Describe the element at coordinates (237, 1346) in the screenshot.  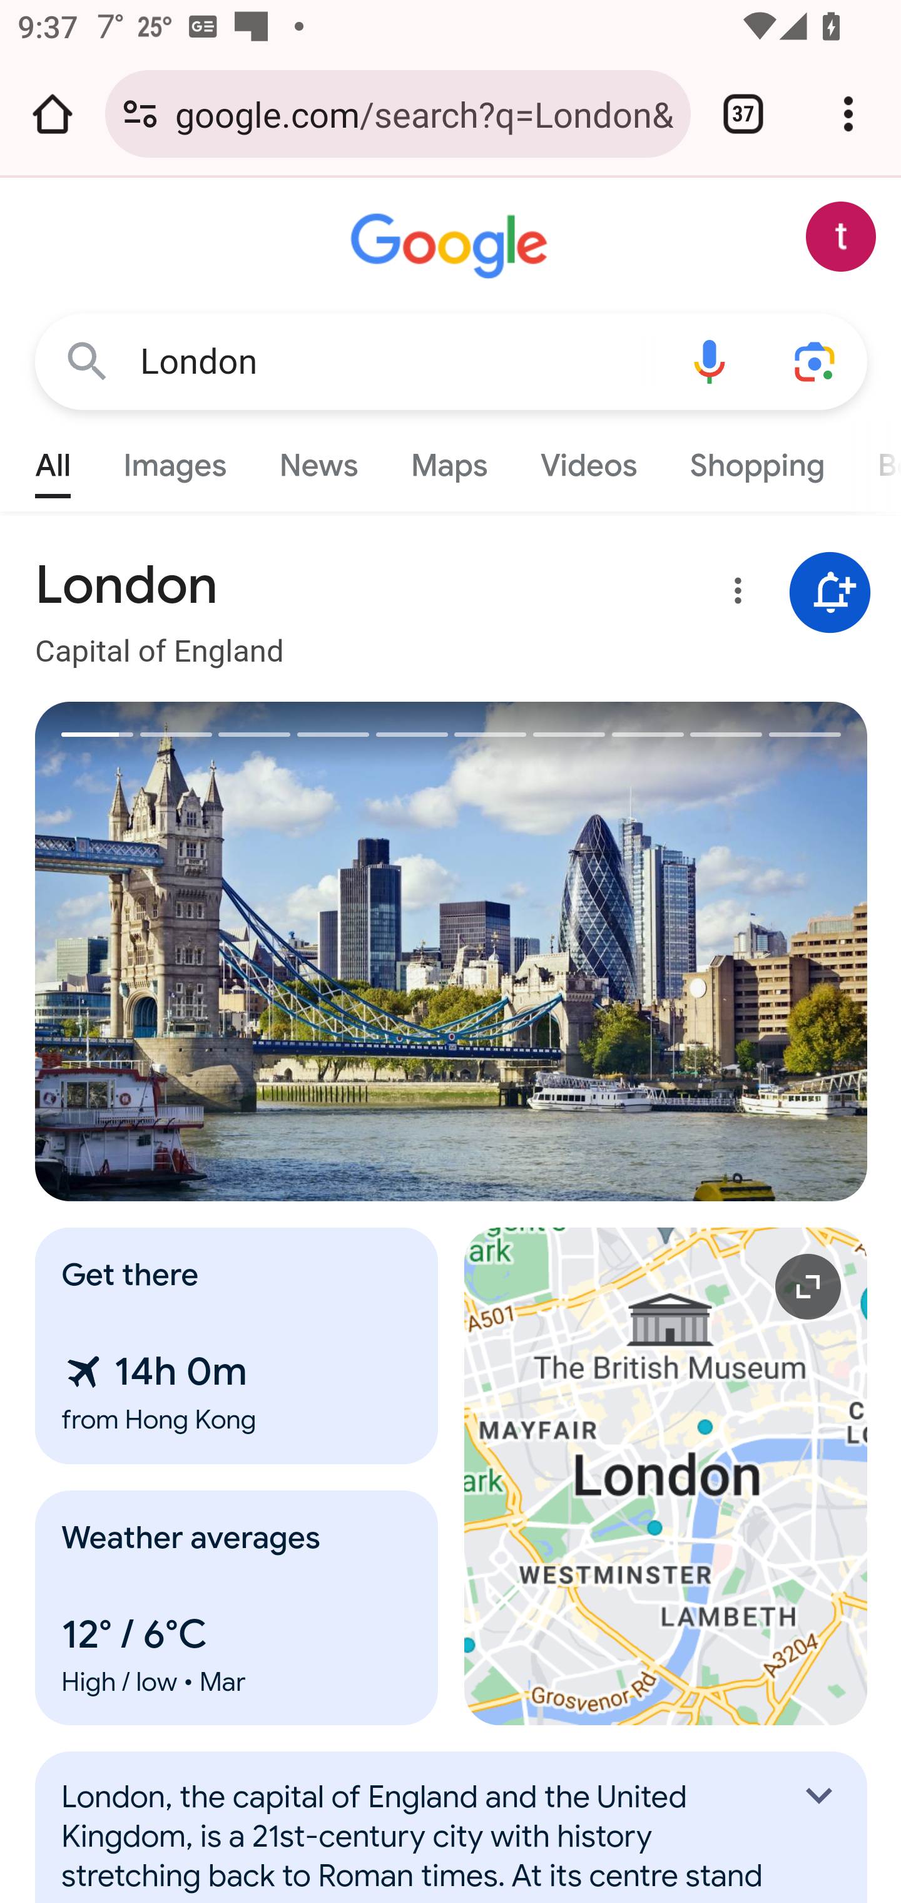
I see `Get there 14 hours by airplane from Hong Kong` at that location.